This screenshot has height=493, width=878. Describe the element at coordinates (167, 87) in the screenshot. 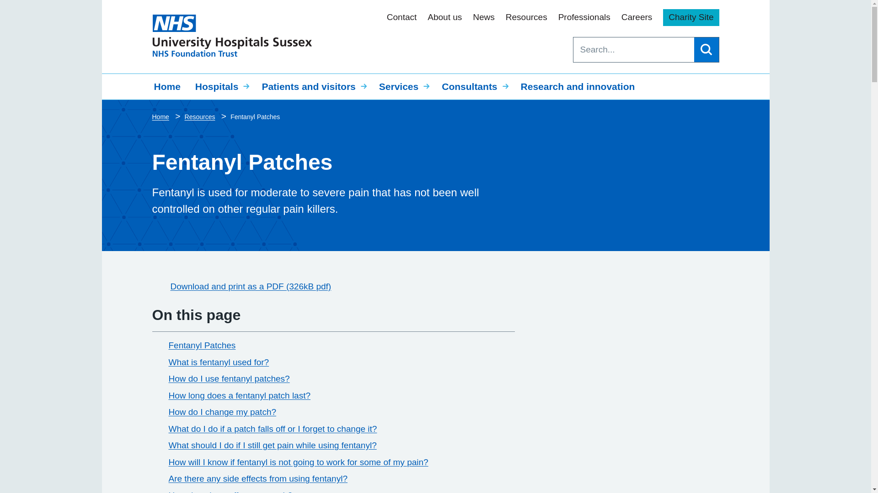

I see `Home` at that location.